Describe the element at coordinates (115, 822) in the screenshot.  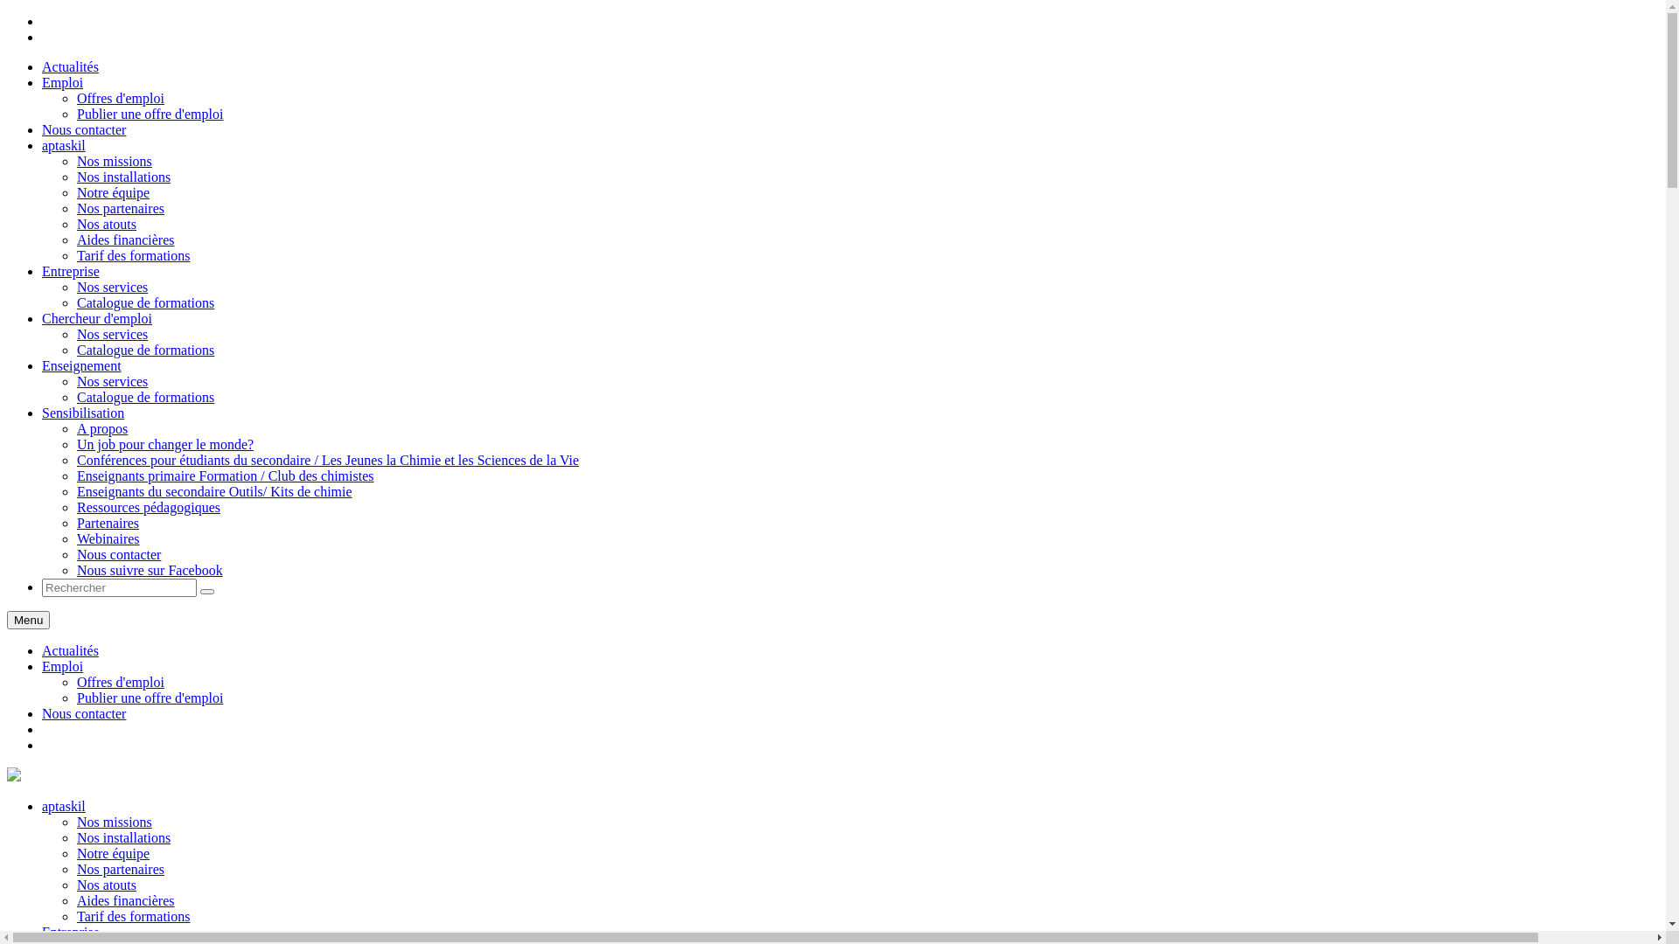
I see `Nos missions` at that location.